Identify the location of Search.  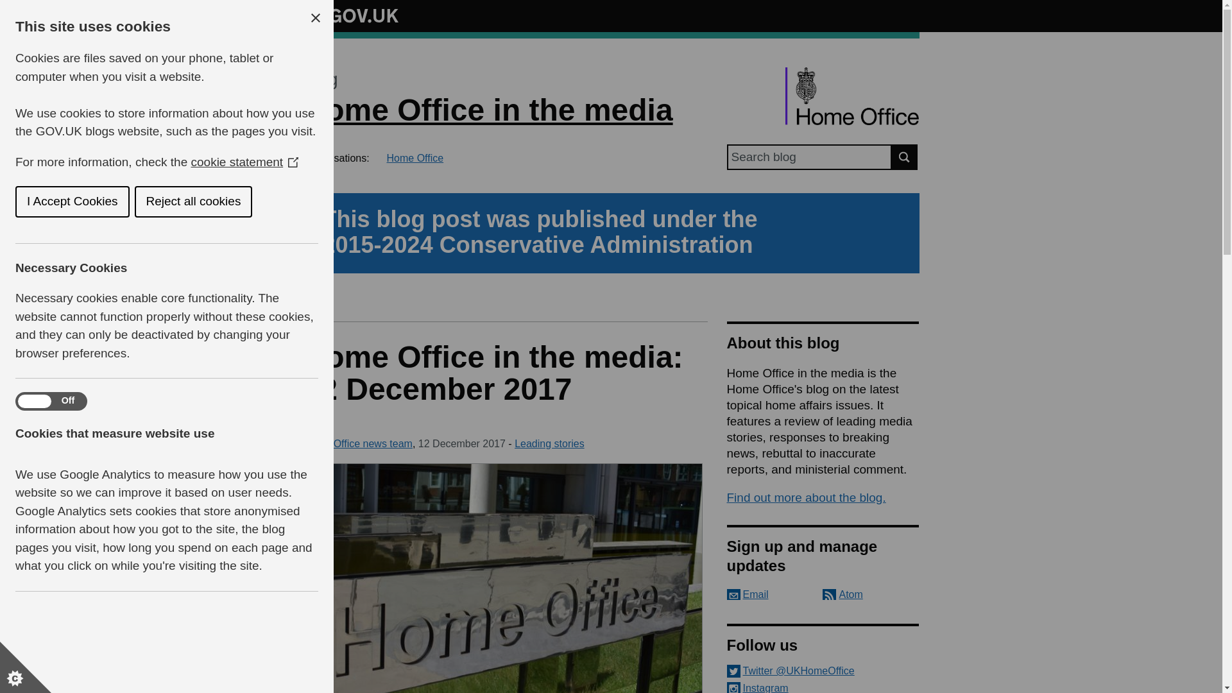
(905, 157).